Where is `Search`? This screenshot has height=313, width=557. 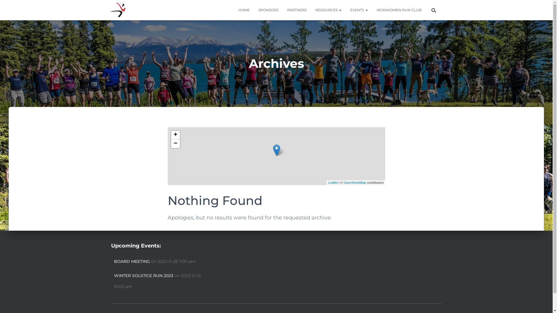 Search is located at coordinates (1, 6).